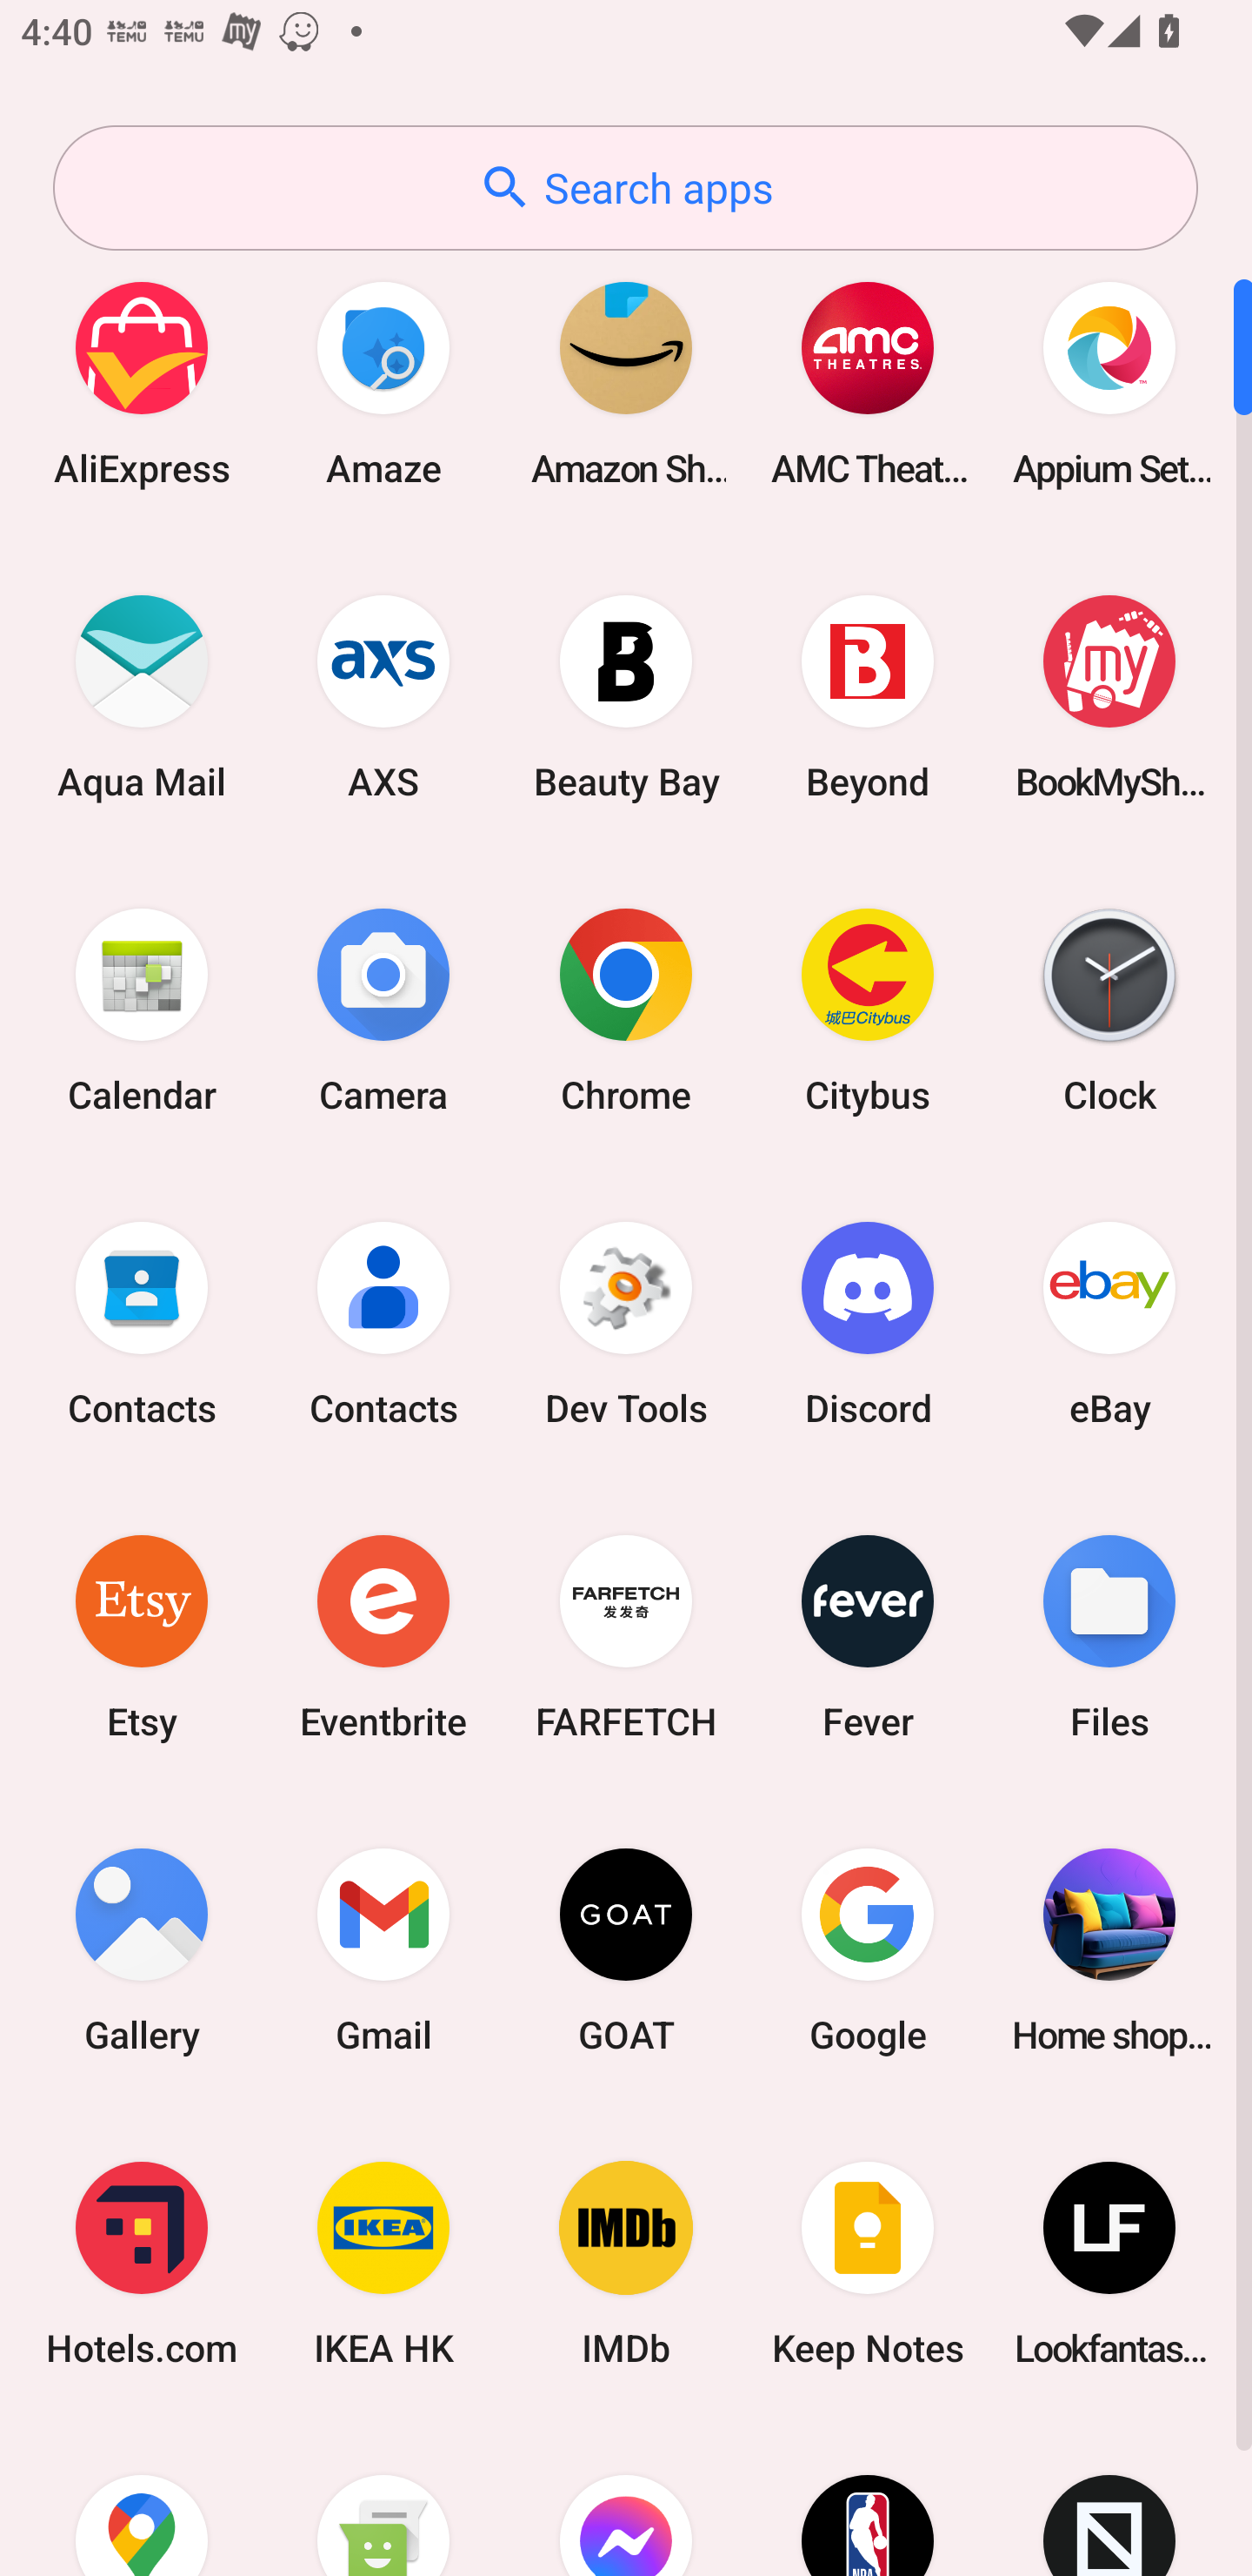 The image size is (1252, 2576). What do you see at coordinates (142, 1010) in the screenshot?
I see `Calendar` at bounding box center [142, 1010].